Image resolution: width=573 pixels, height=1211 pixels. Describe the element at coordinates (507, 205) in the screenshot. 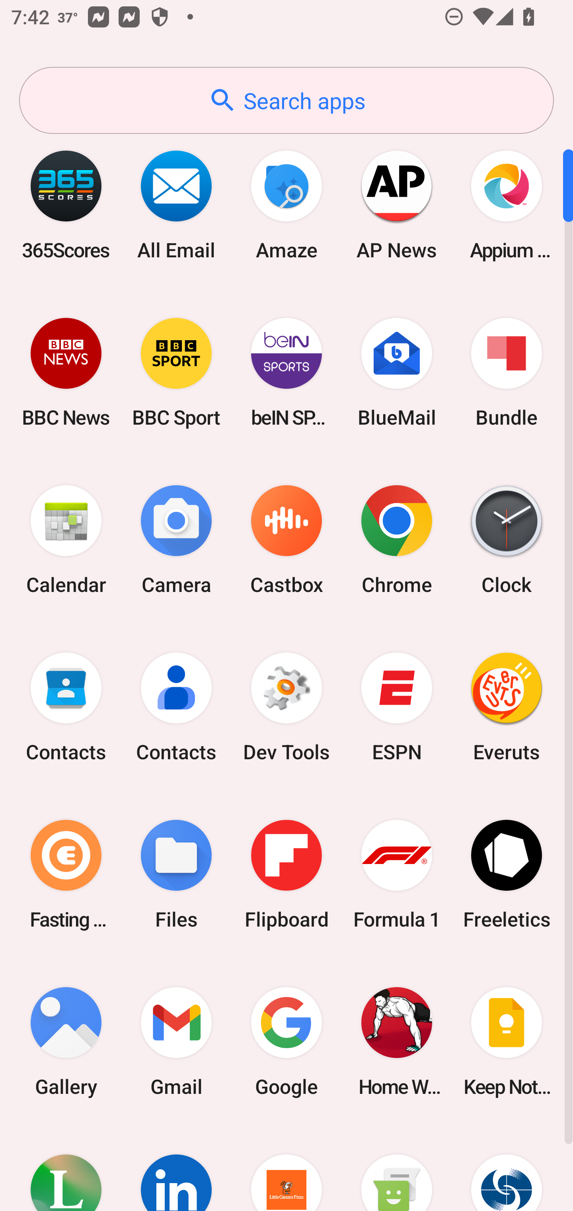

I see `Appium Settings` at that location.